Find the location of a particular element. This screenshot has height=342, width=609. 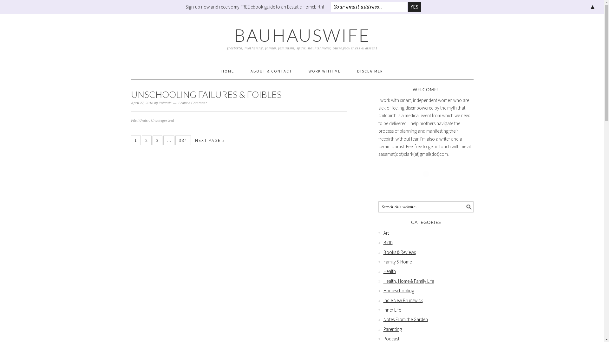

Family & Home is located at coordinates (397, 262).